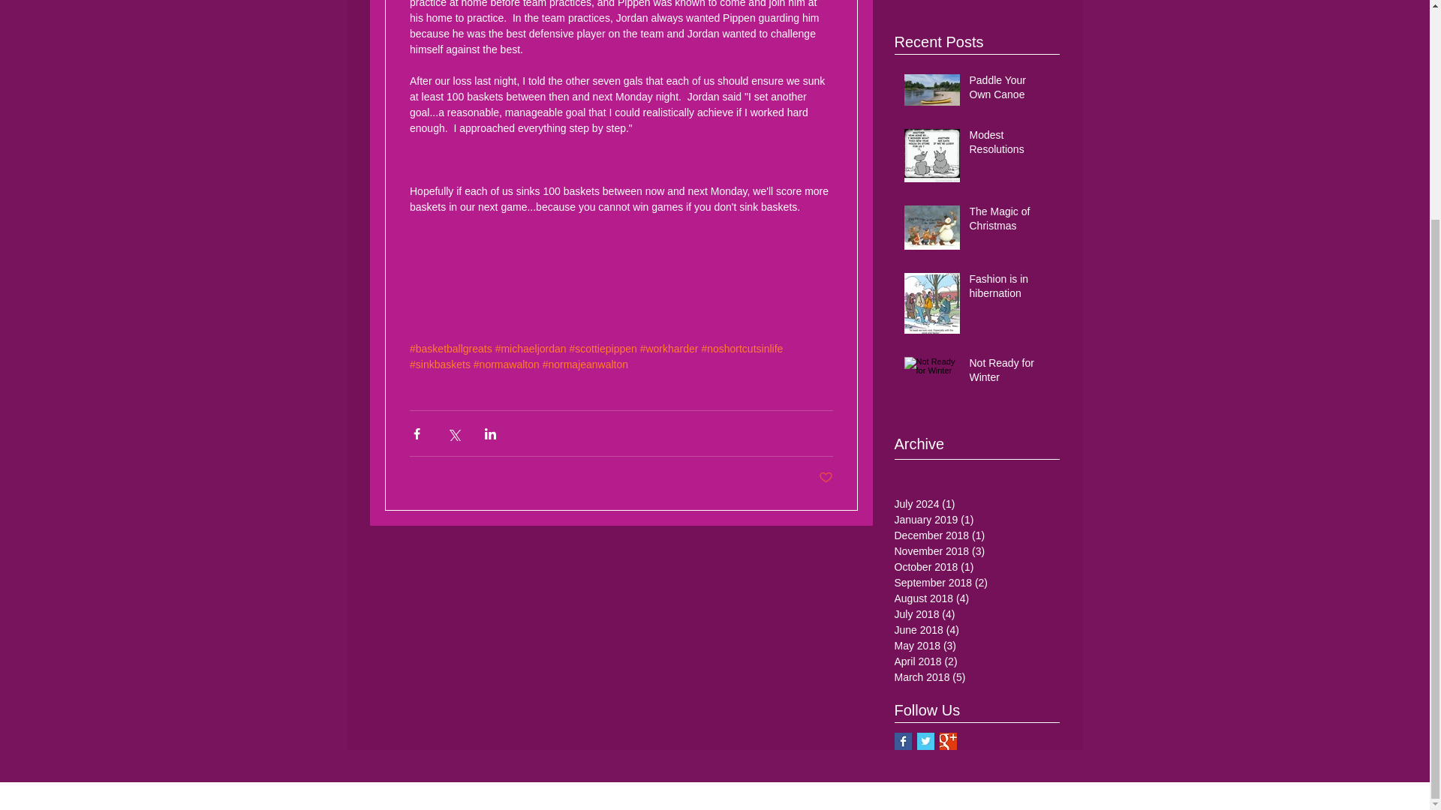  Describe the element at coordinates (1010, 145) in the screenshot. I see `Modest Resolutions` at that location.